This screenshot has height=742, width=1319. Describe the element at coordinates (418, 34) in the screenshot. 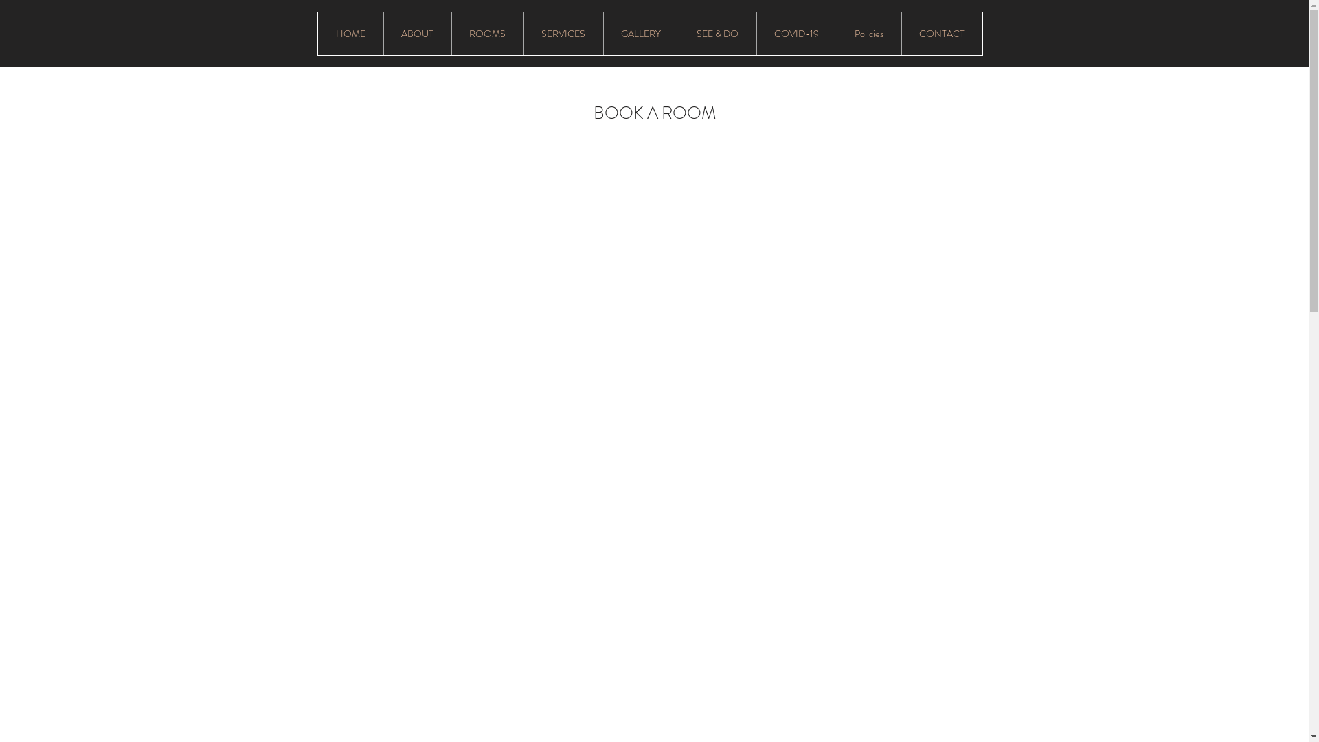

I see `ABOUT` at that location.